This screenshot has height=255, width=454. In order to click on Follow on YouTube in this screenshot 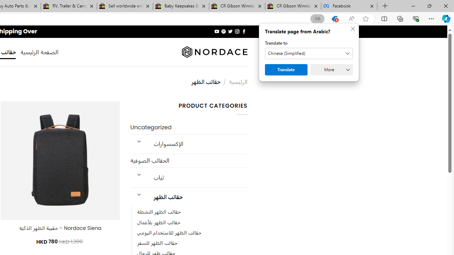, I will do `click(217, 31)`.